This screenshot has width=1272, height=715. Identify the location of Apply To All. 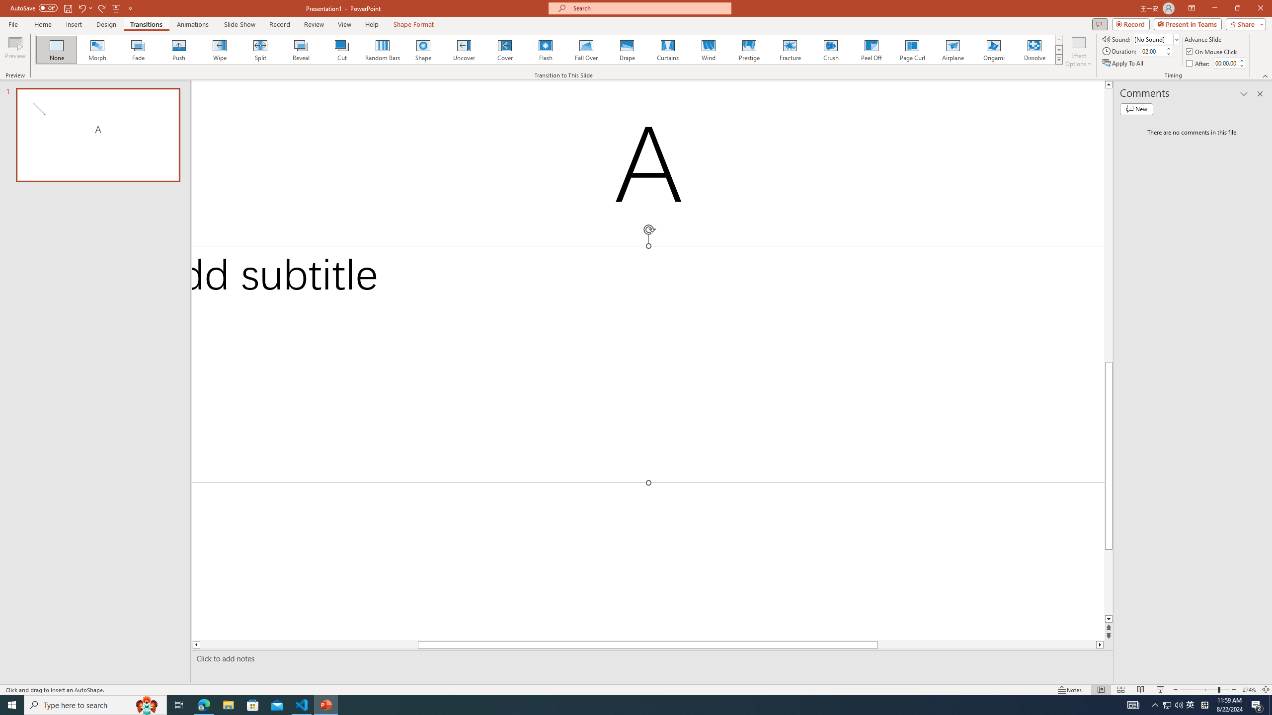
(1124, 64).